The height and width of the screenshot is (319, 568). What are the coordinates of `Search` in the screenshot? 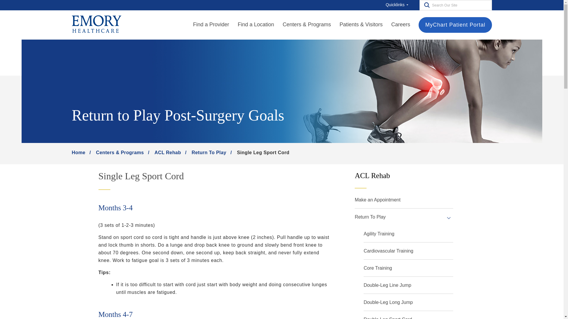 It's located at (425, 5).